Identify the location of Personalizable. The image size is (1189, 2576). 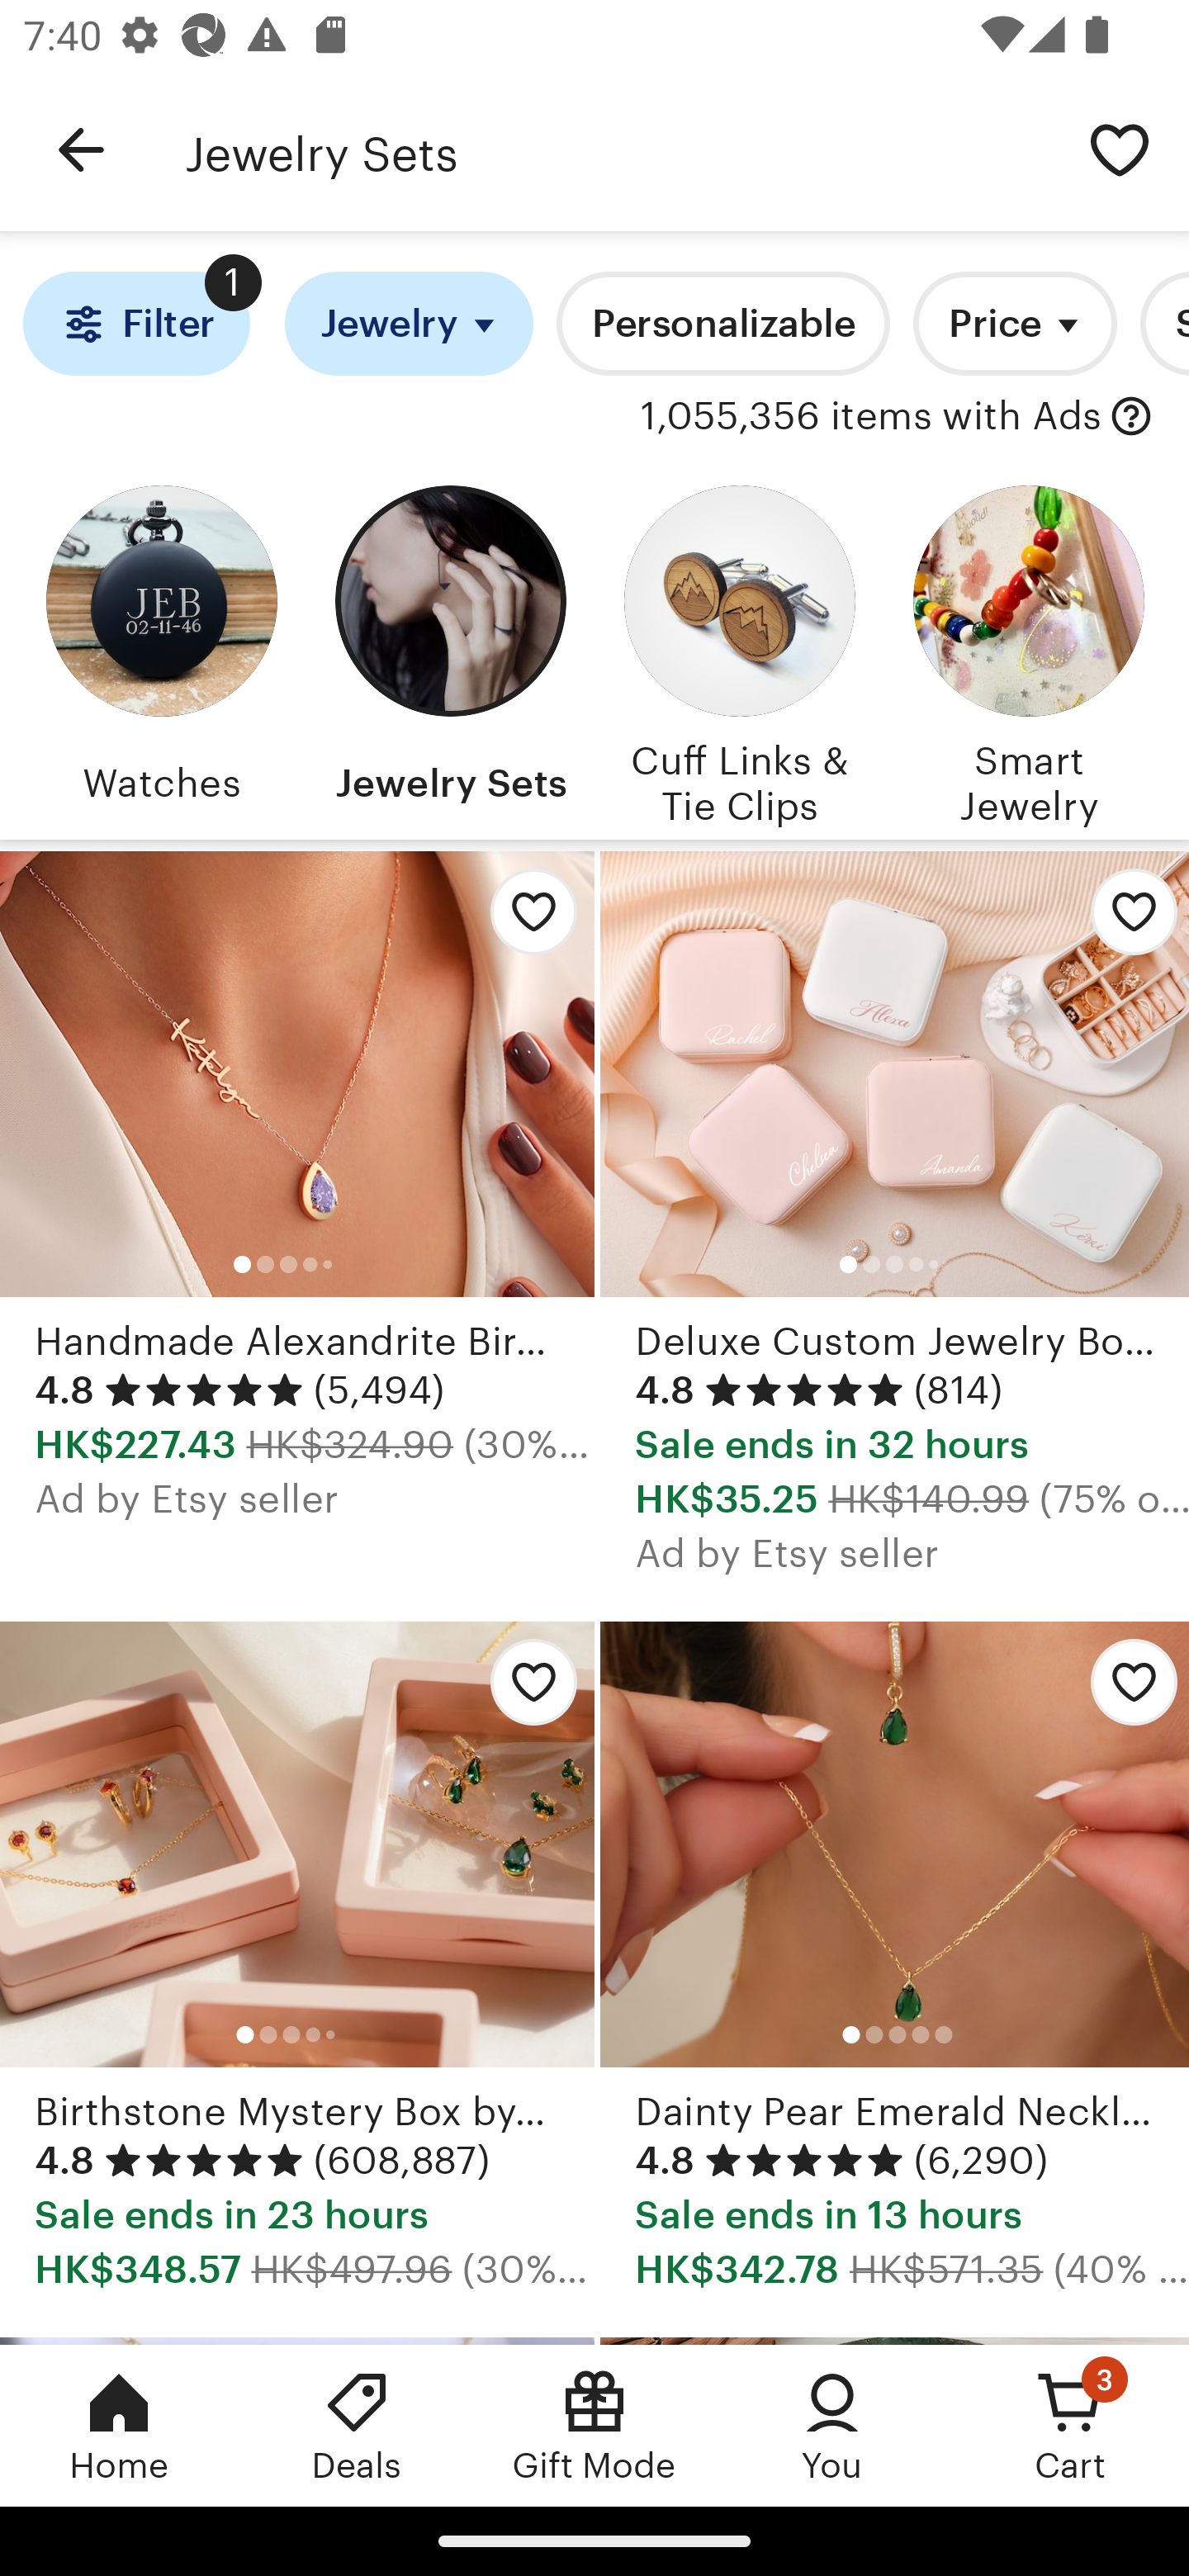
(723, 324).